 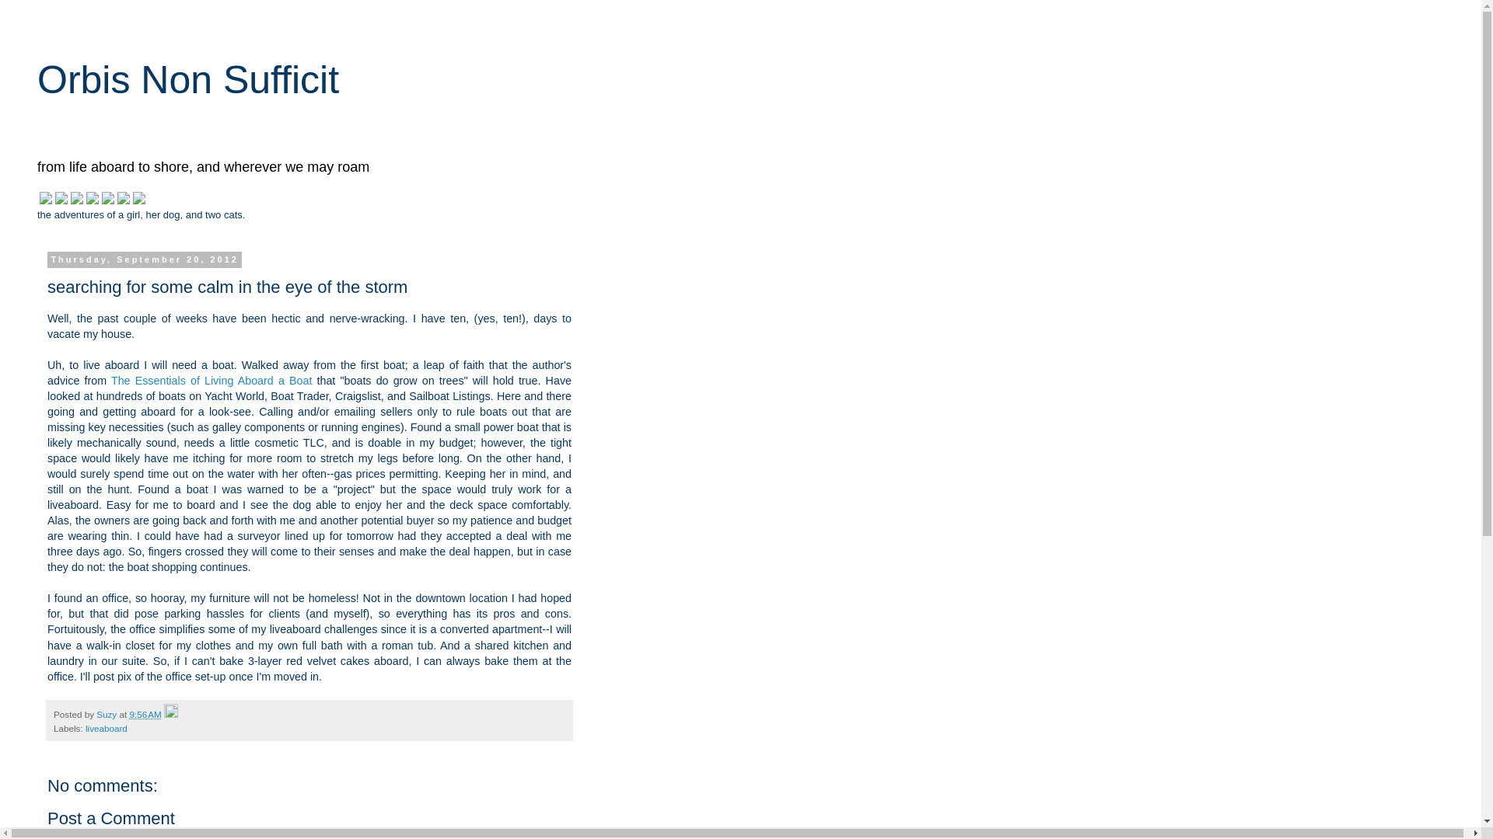 What do you see at coordinates (107, 713) in the screenshot?
I see `author profile` at bounding box center [107, 713].